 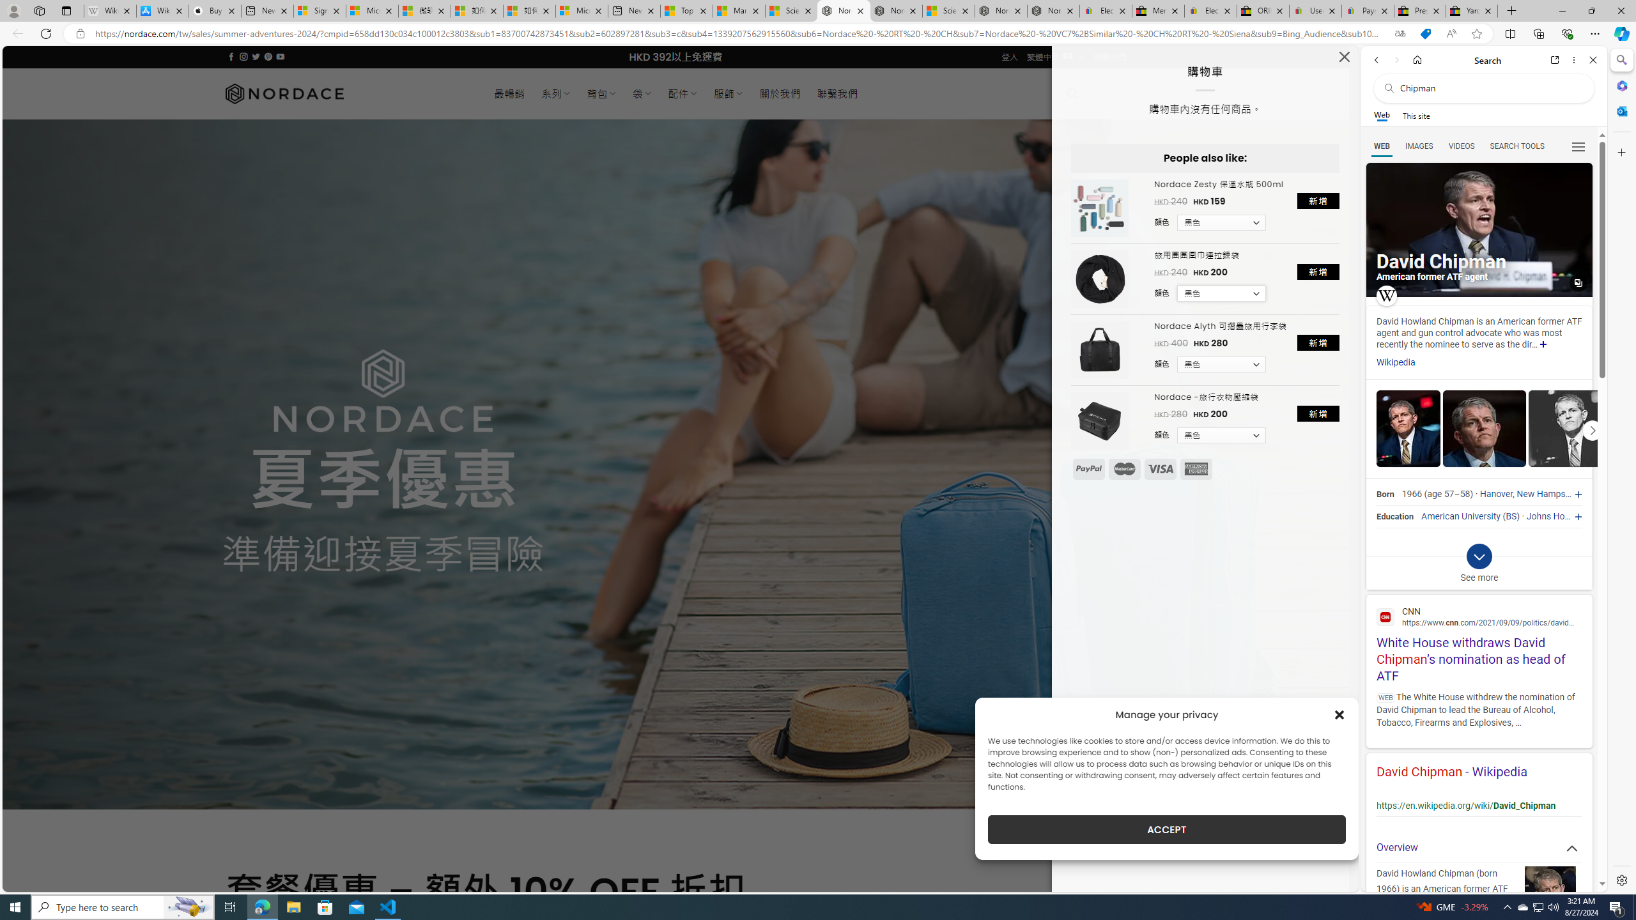 What do you see at coordinates (1517, 146) in the screenshot?
I see `SEARCH TOOLS` at bounding box center [1517, 146].